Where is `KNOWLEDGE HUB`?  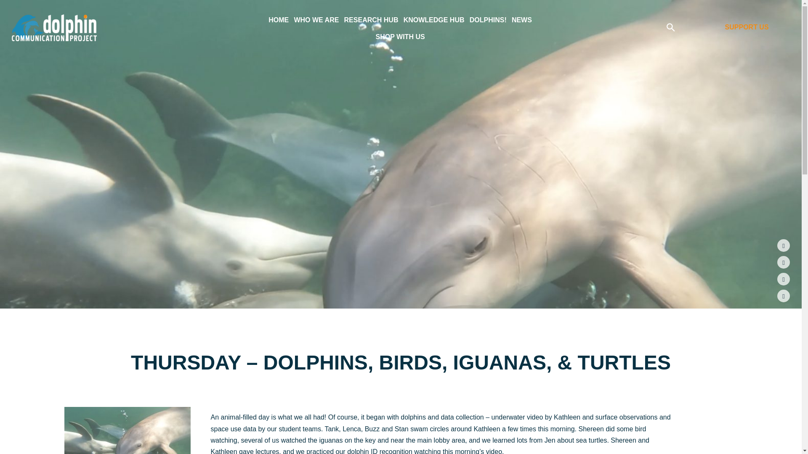 KNOWLEDGE HUB is located at coordinates (434, 20).